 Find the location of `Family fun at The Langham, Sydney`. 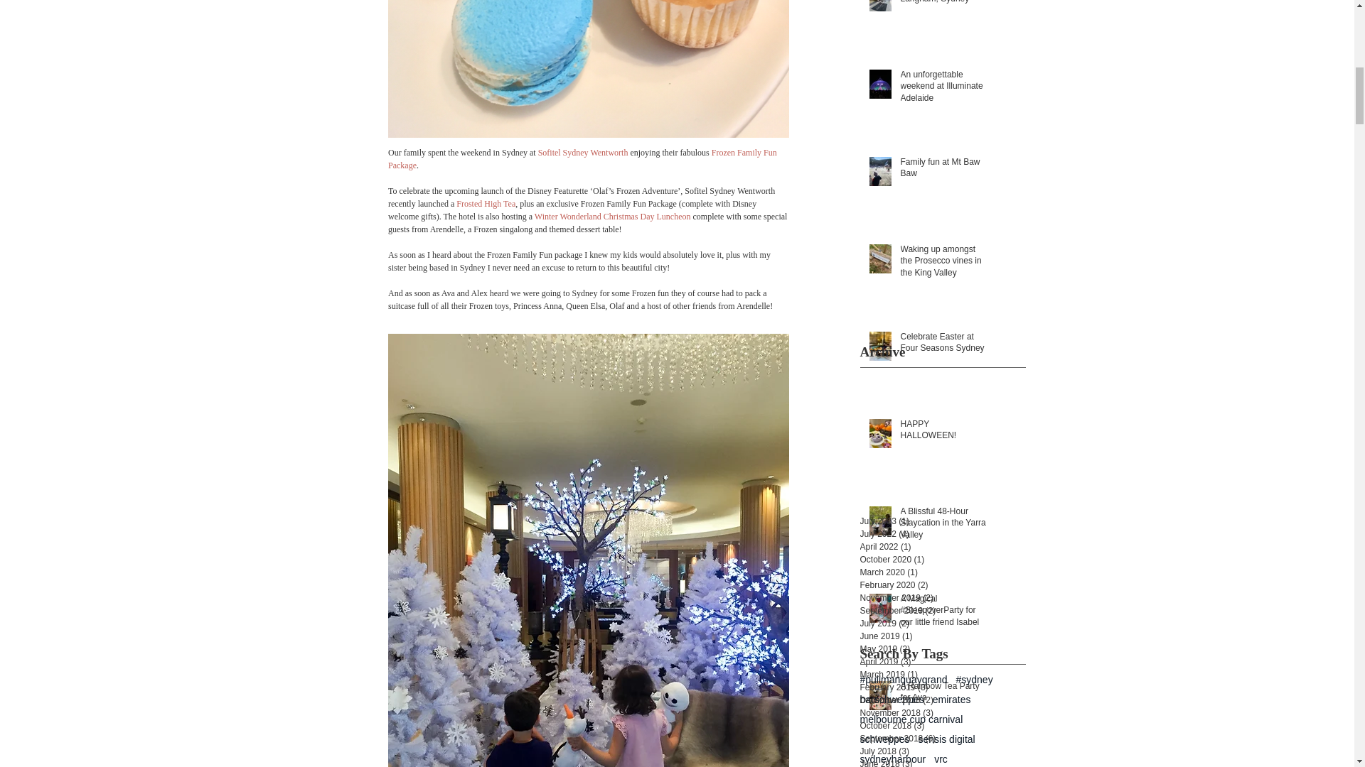

Family fun at The Langham, Sydney is located at coordinates (943, 6).